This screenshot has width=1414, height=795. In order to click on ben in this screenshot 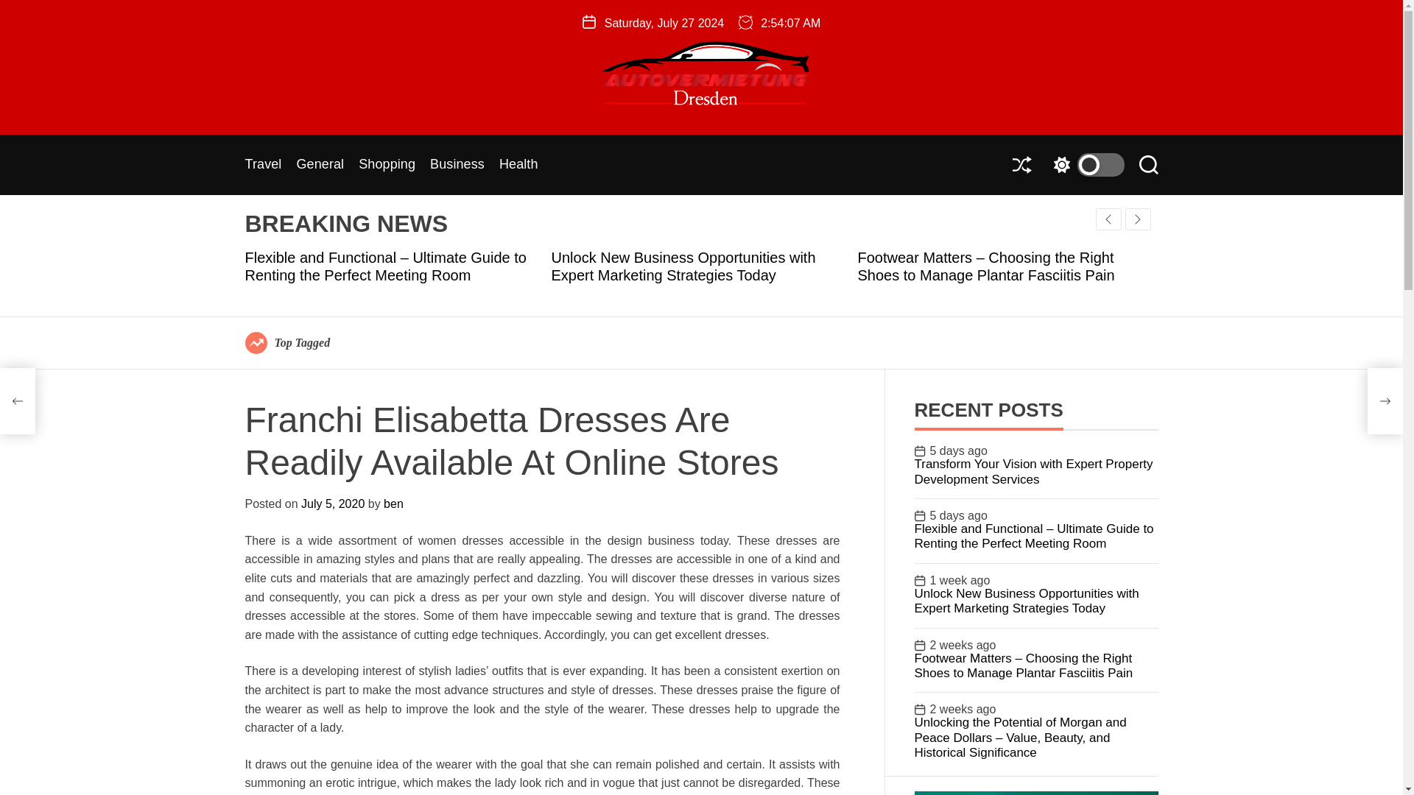, I will do `click(393, 504)`.